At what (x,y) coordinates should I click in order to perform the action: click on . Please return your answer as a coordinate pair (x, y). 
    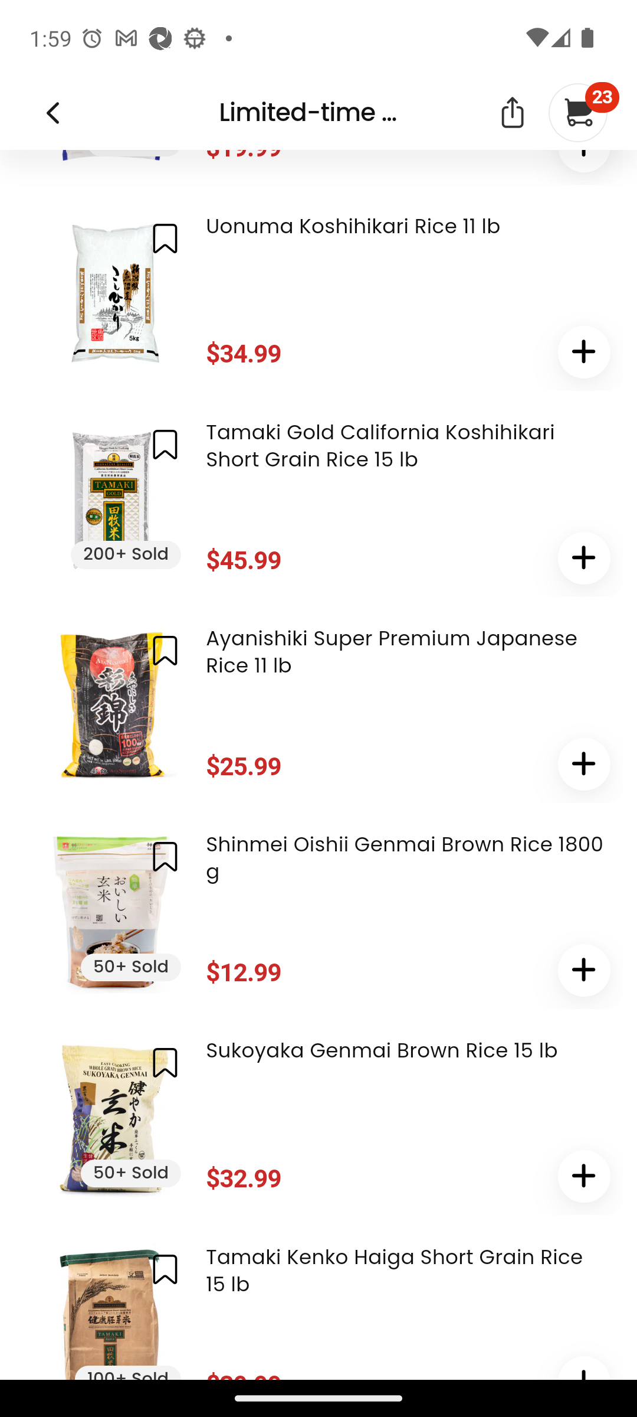
    Looking at the image, I should click on (165, 651).